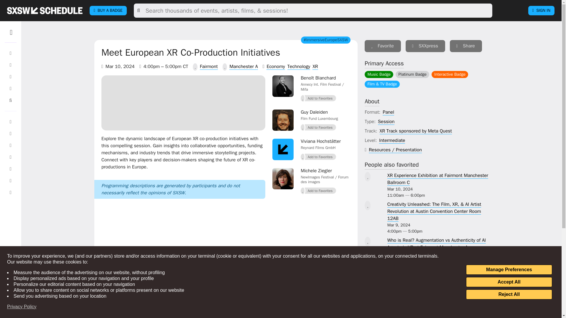  Describe the element at coordinates (183, 102) in the screenshot. I see `Meet European XR Co-Production Initiatives, Mar 10, 2024` at that location.